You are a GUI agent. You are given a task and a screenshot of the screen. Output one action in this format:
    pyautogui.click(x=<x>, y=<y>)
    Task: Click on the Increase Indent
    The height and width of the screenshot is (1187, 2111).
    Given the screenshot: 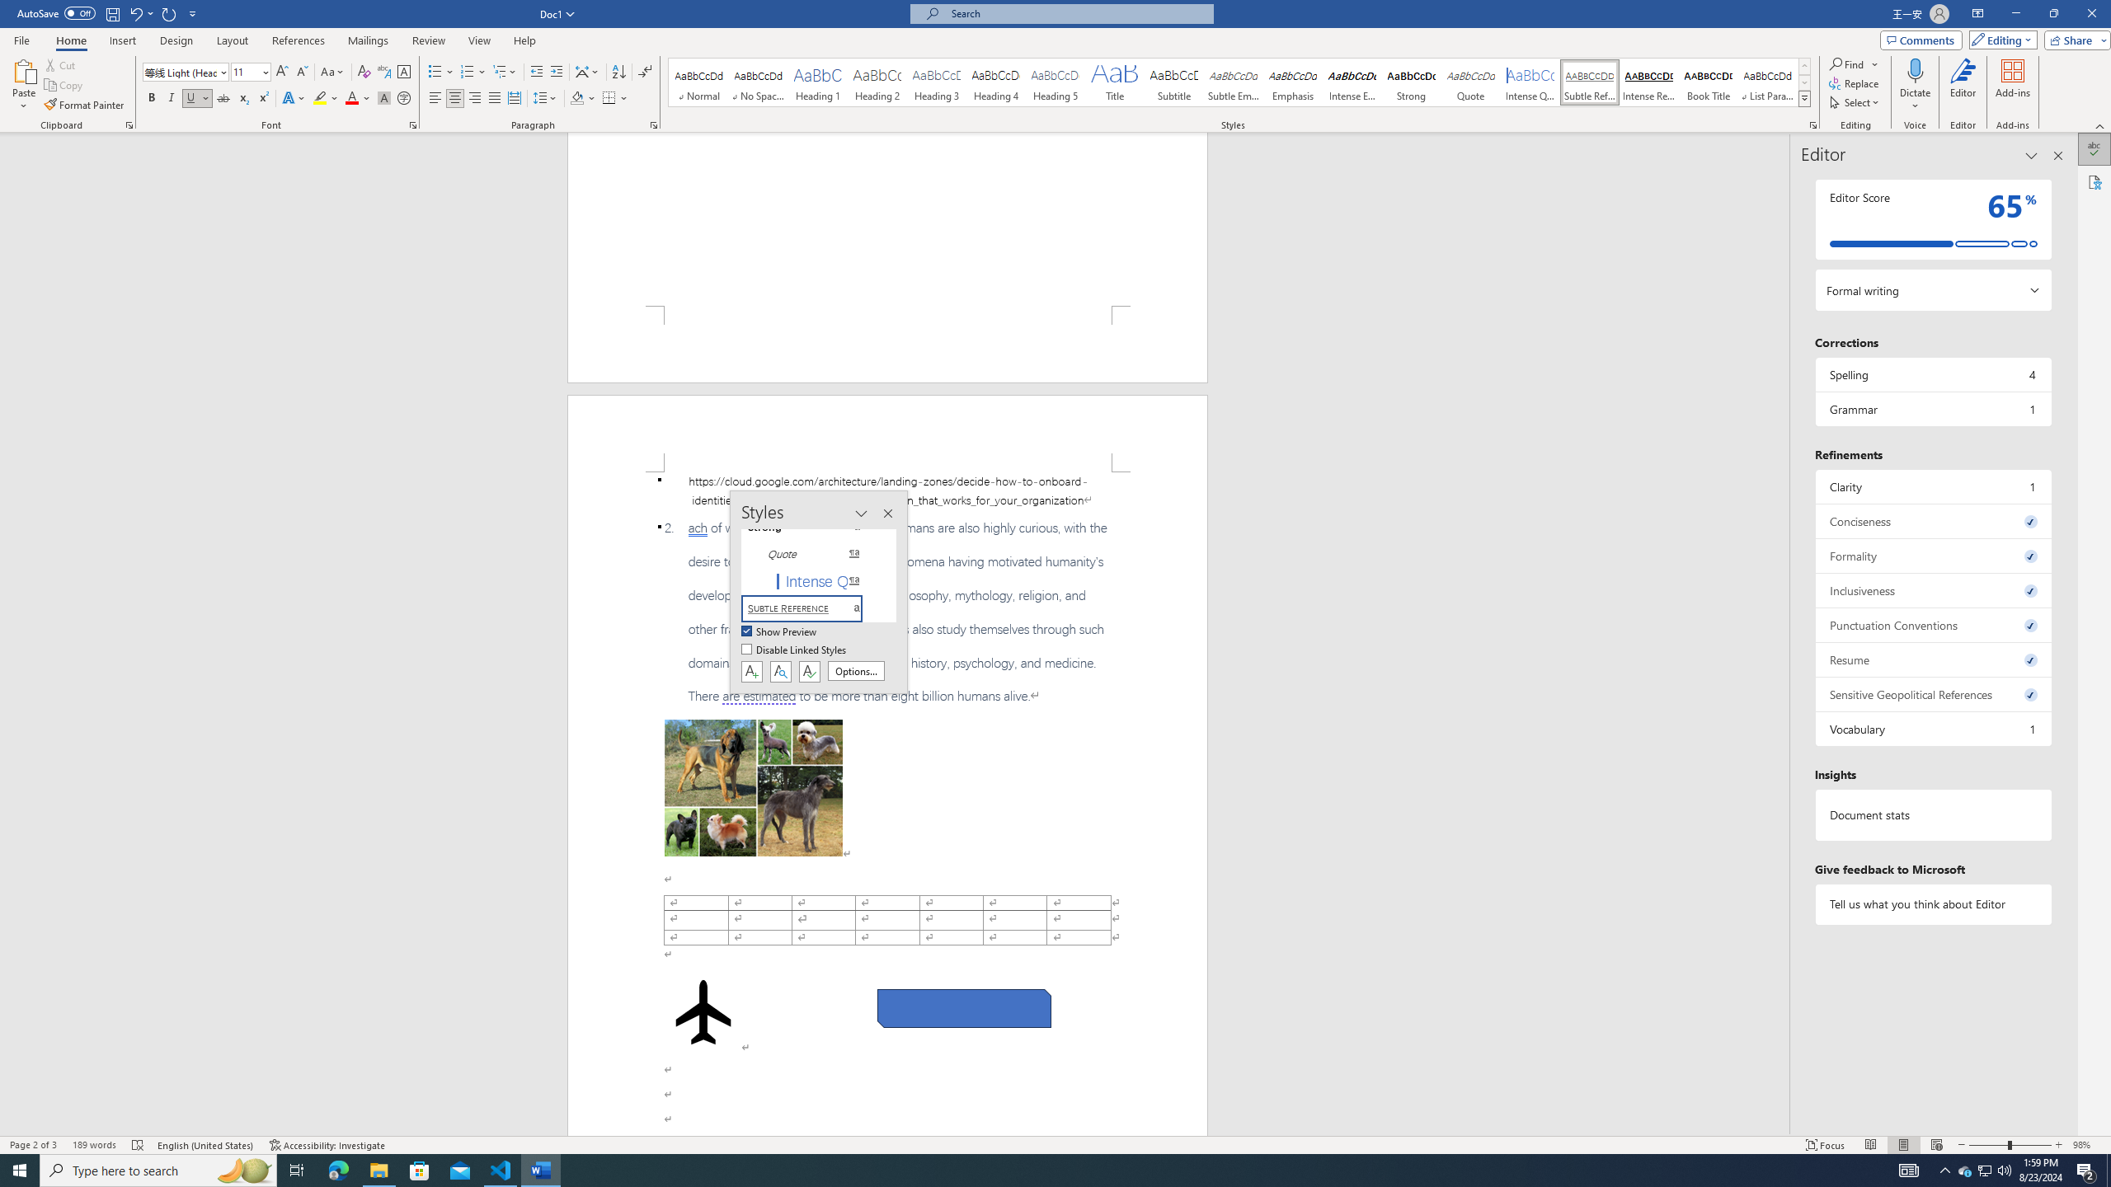 What is the action you would take?
    pyautogui.click(x=556, y=73)
    